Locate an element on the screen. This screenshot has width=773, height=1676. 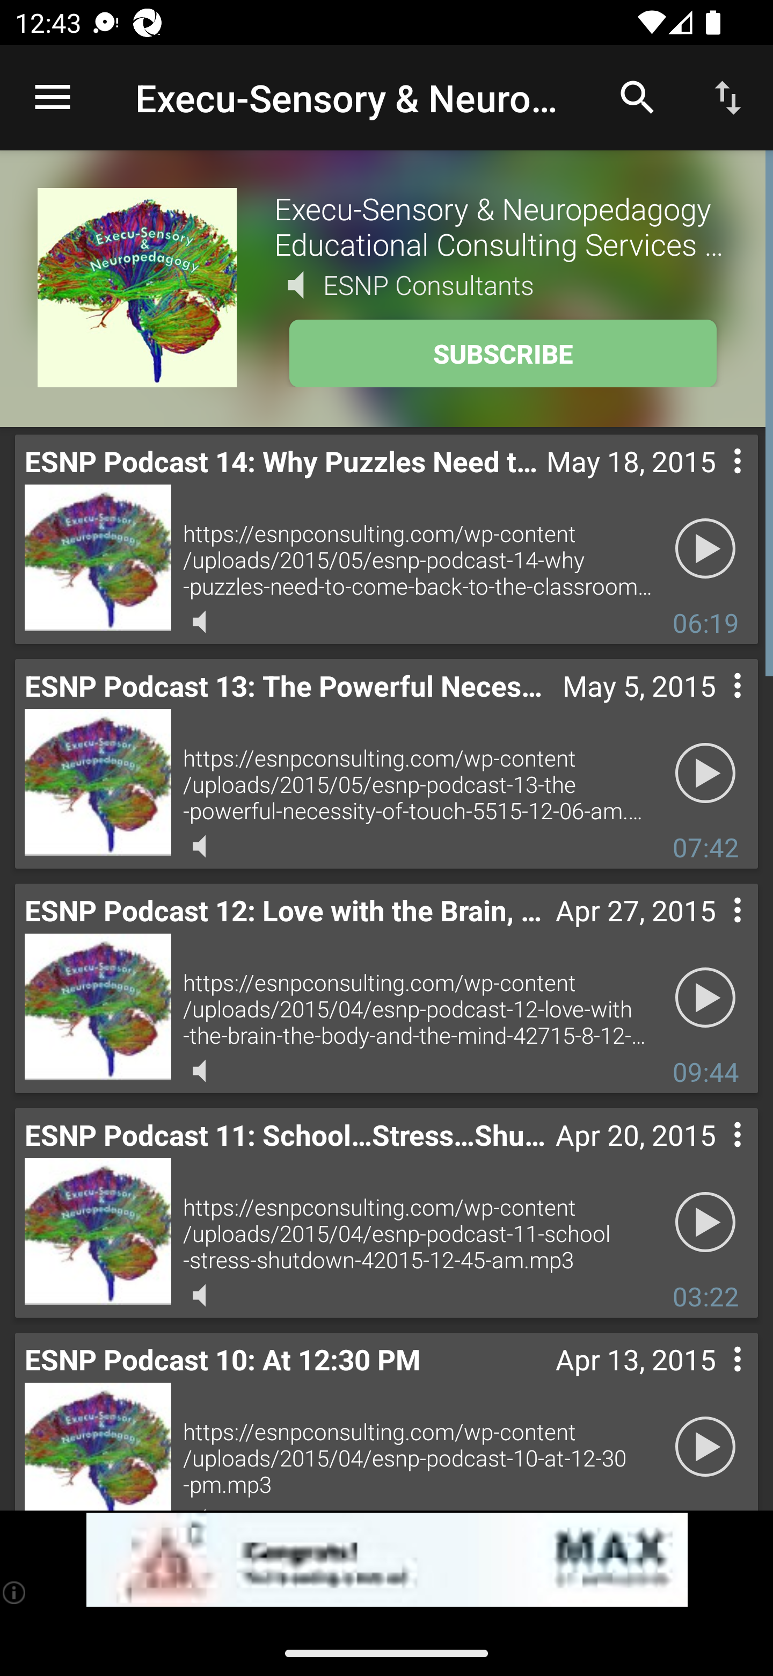
Play is located at coordinates (705, 549).